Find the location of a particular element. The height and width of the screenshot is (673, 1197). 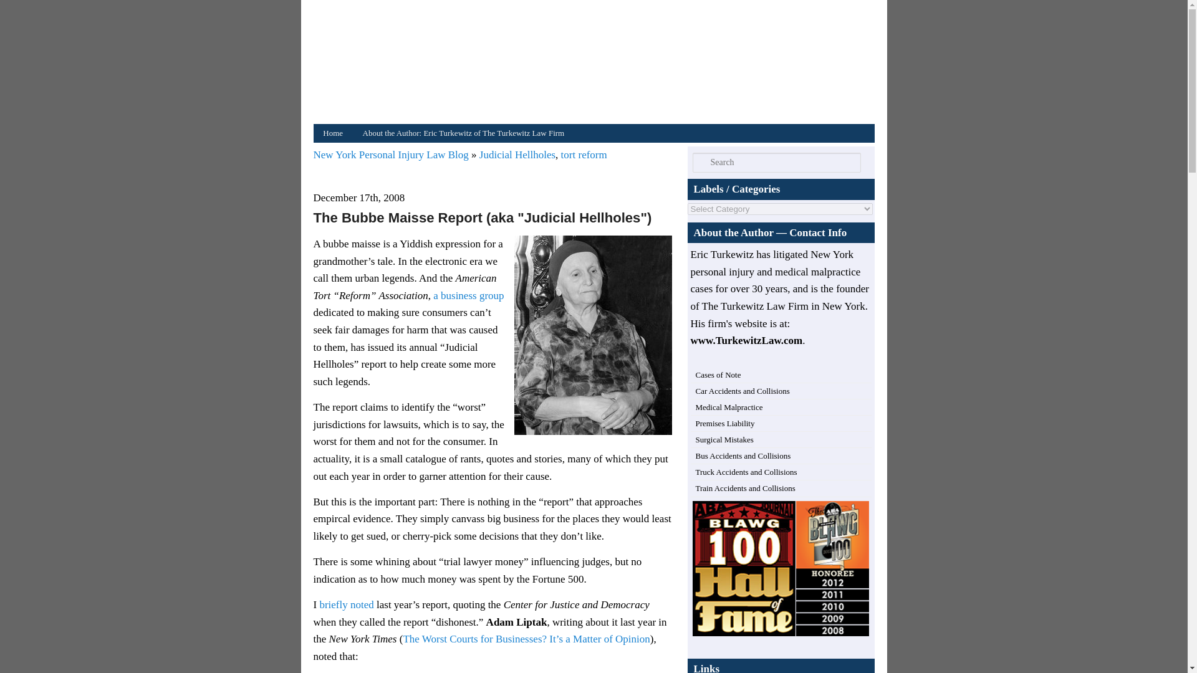

Home is located at coordinates (332, 133).